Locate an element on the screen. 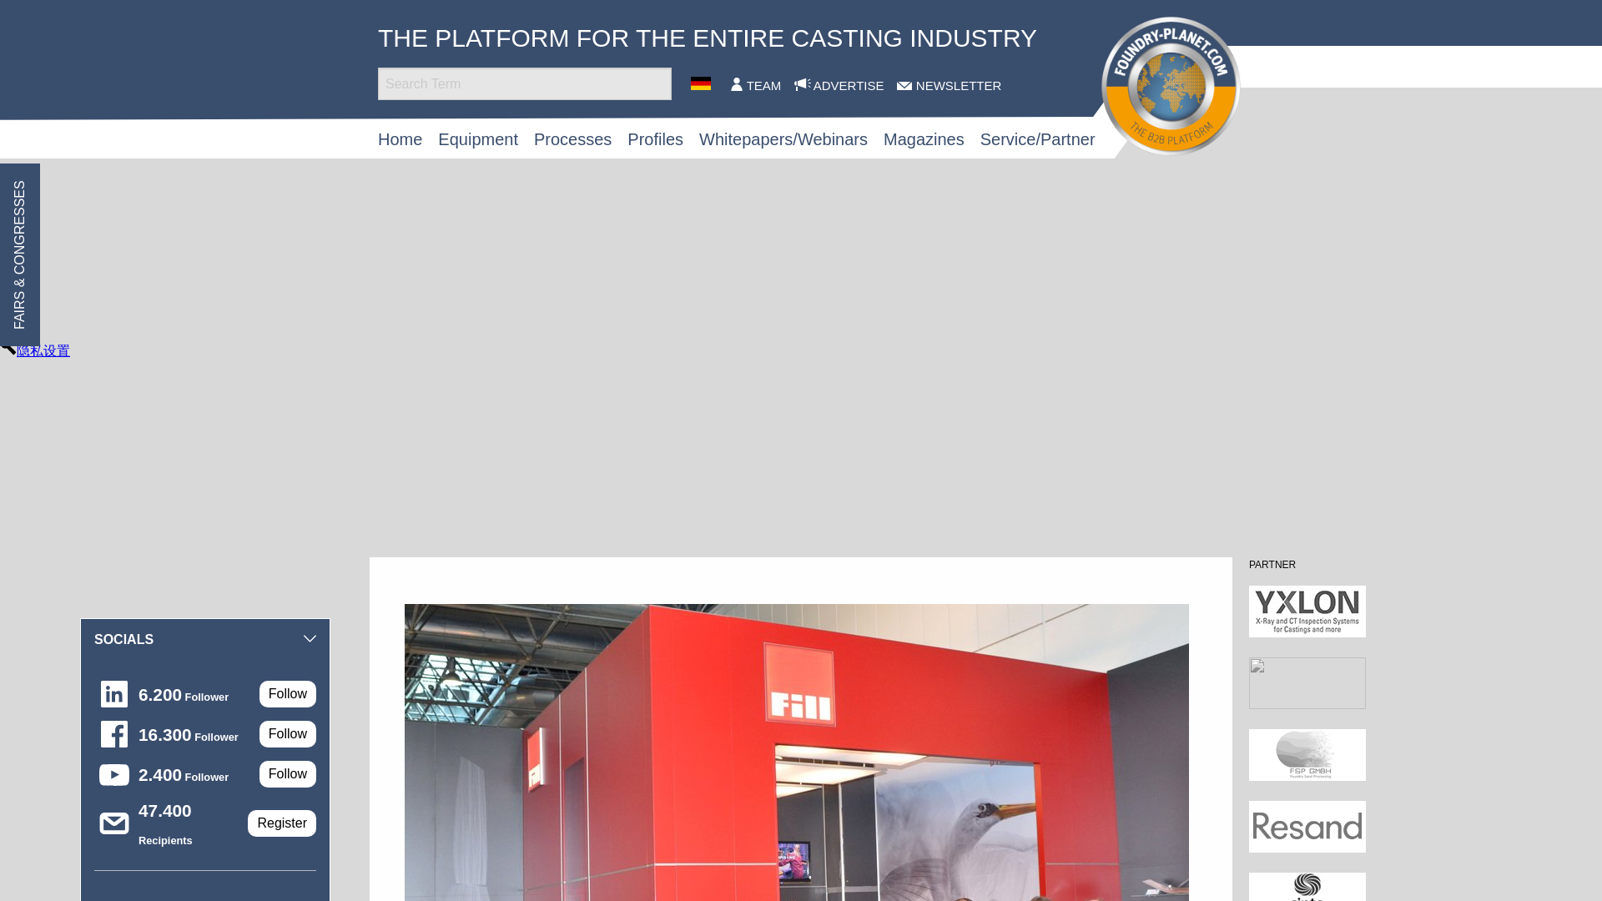 This screenshot has height=901, width=1602. Youtube is located at coordinates (114, 773).